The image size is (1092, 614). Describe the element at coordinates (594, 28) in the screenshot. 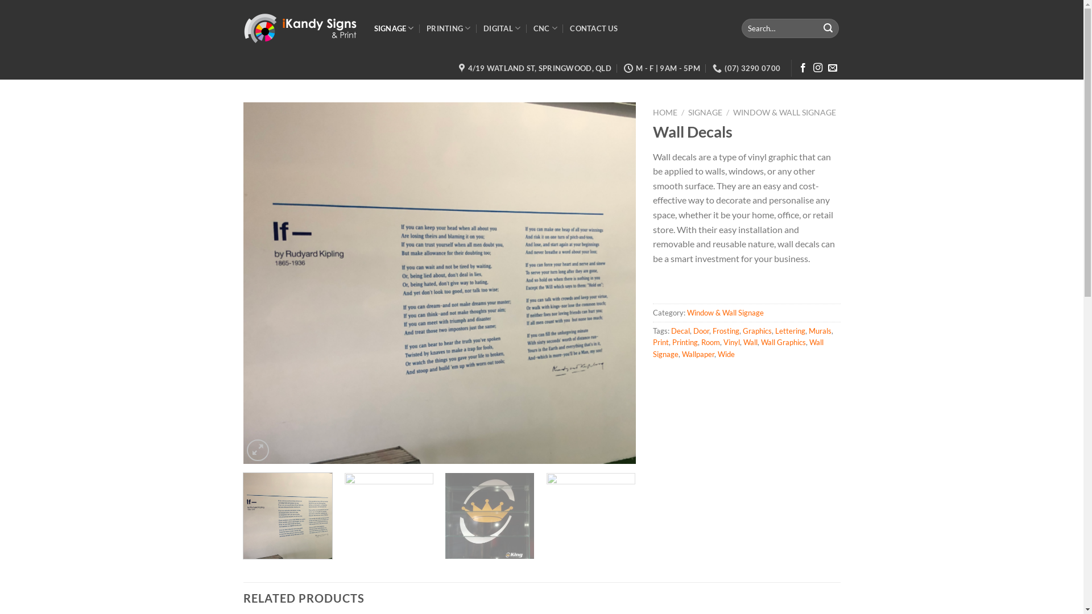

I see `CONTACT US` at that location.